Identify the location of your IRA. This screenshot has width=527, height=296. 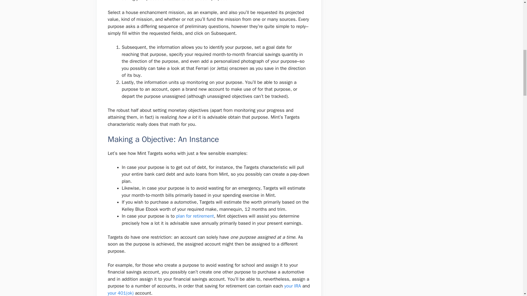
(293, 286).